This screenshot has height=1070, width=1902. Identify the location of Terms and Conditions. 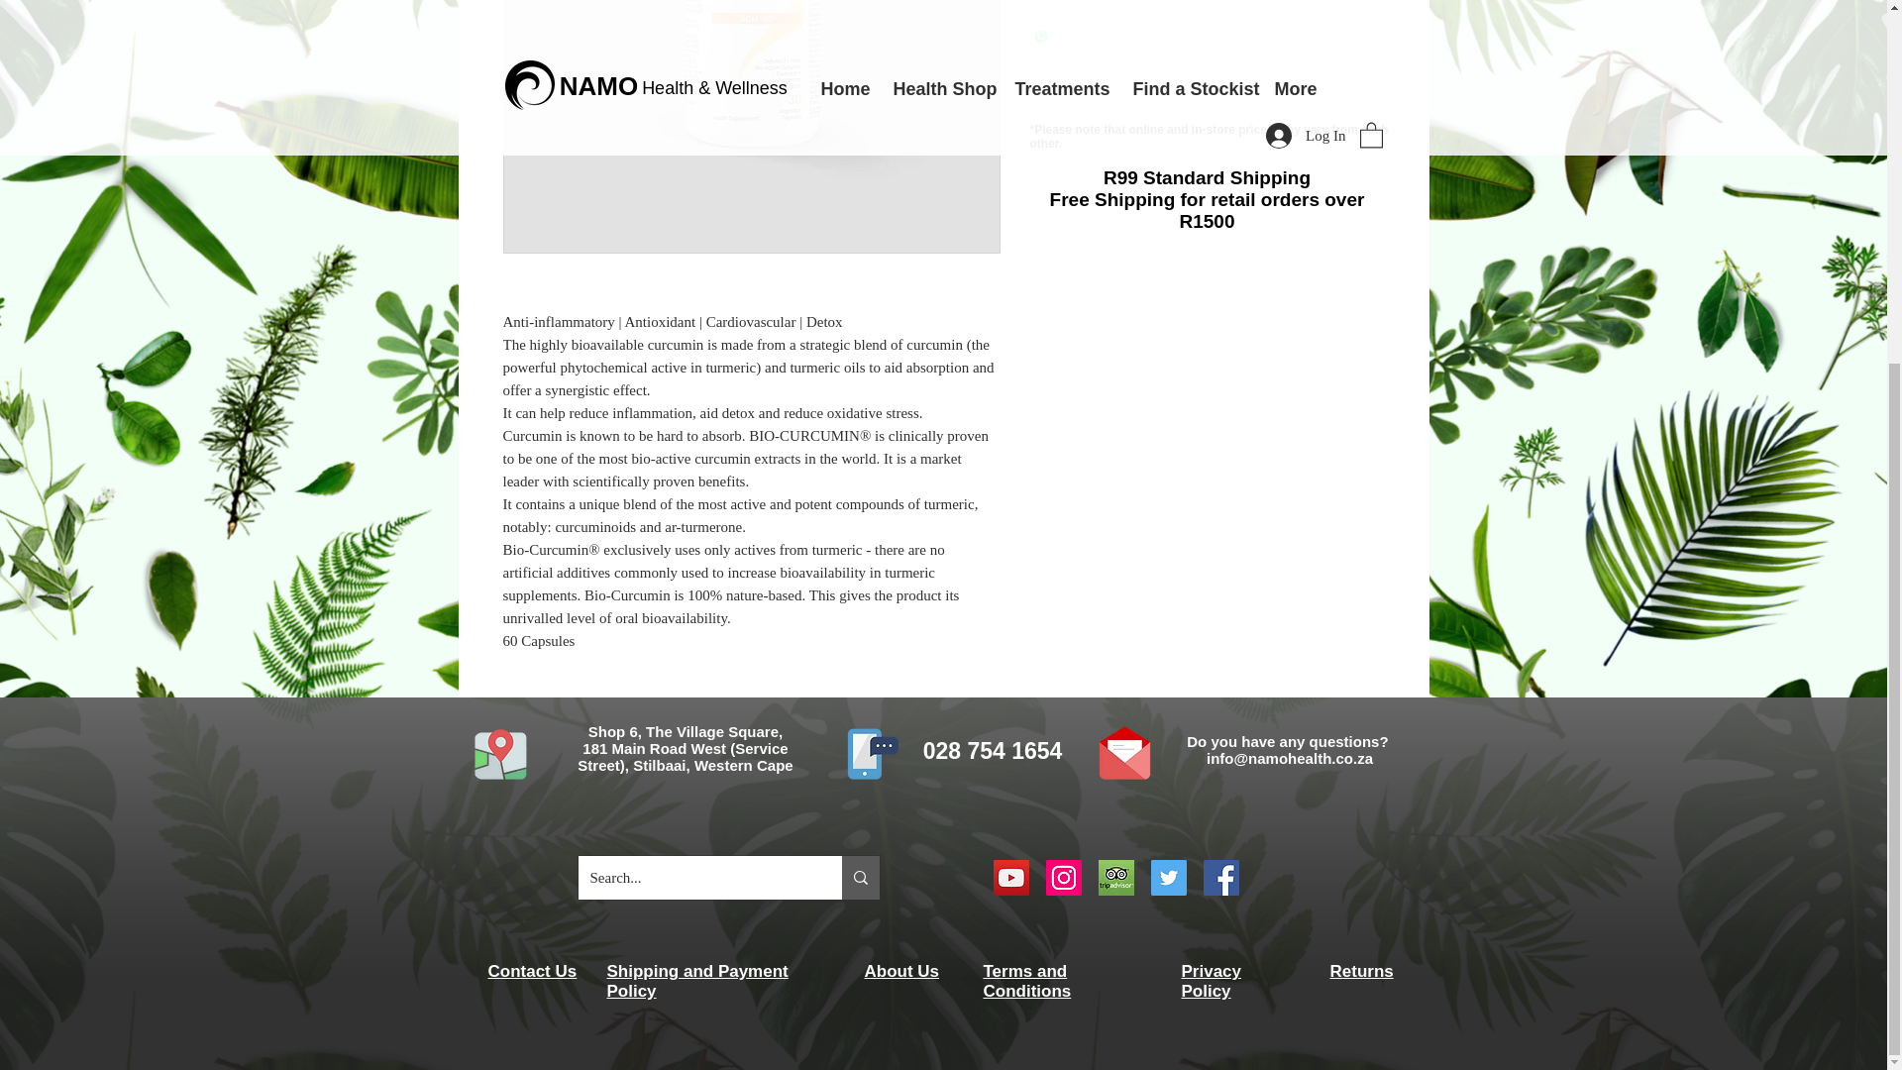
(1026, 981).